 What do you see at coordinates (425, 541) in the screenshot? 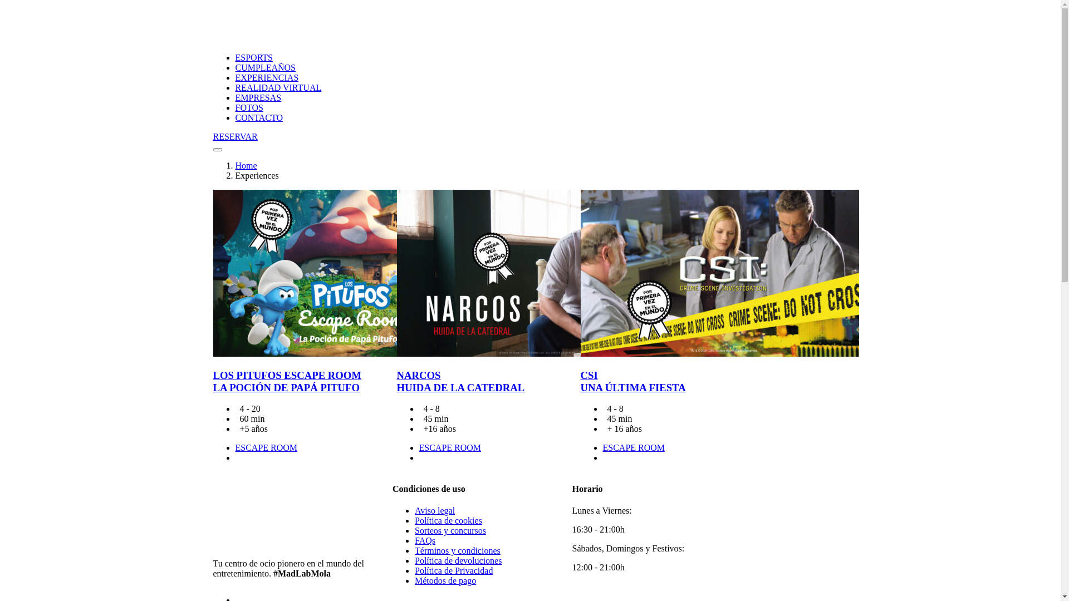
I see `FAQs` at bounding box center [425, 541].